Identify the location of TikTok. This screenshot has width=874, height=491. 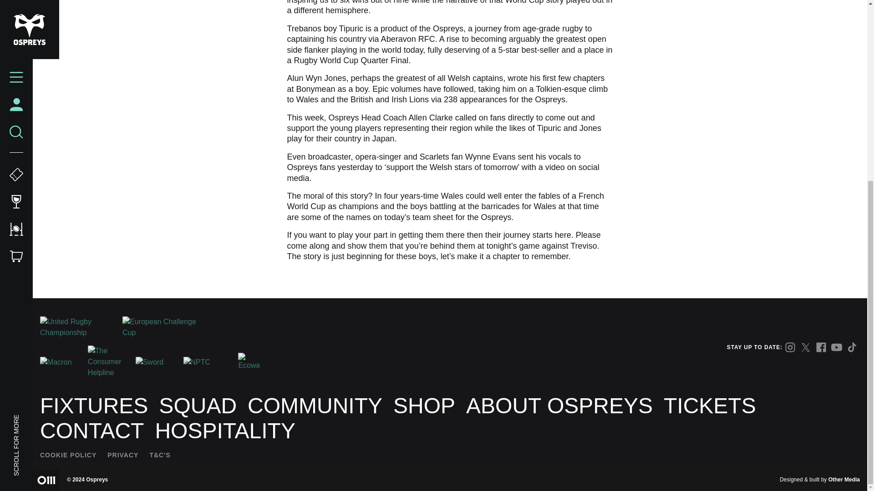
(852, 347).